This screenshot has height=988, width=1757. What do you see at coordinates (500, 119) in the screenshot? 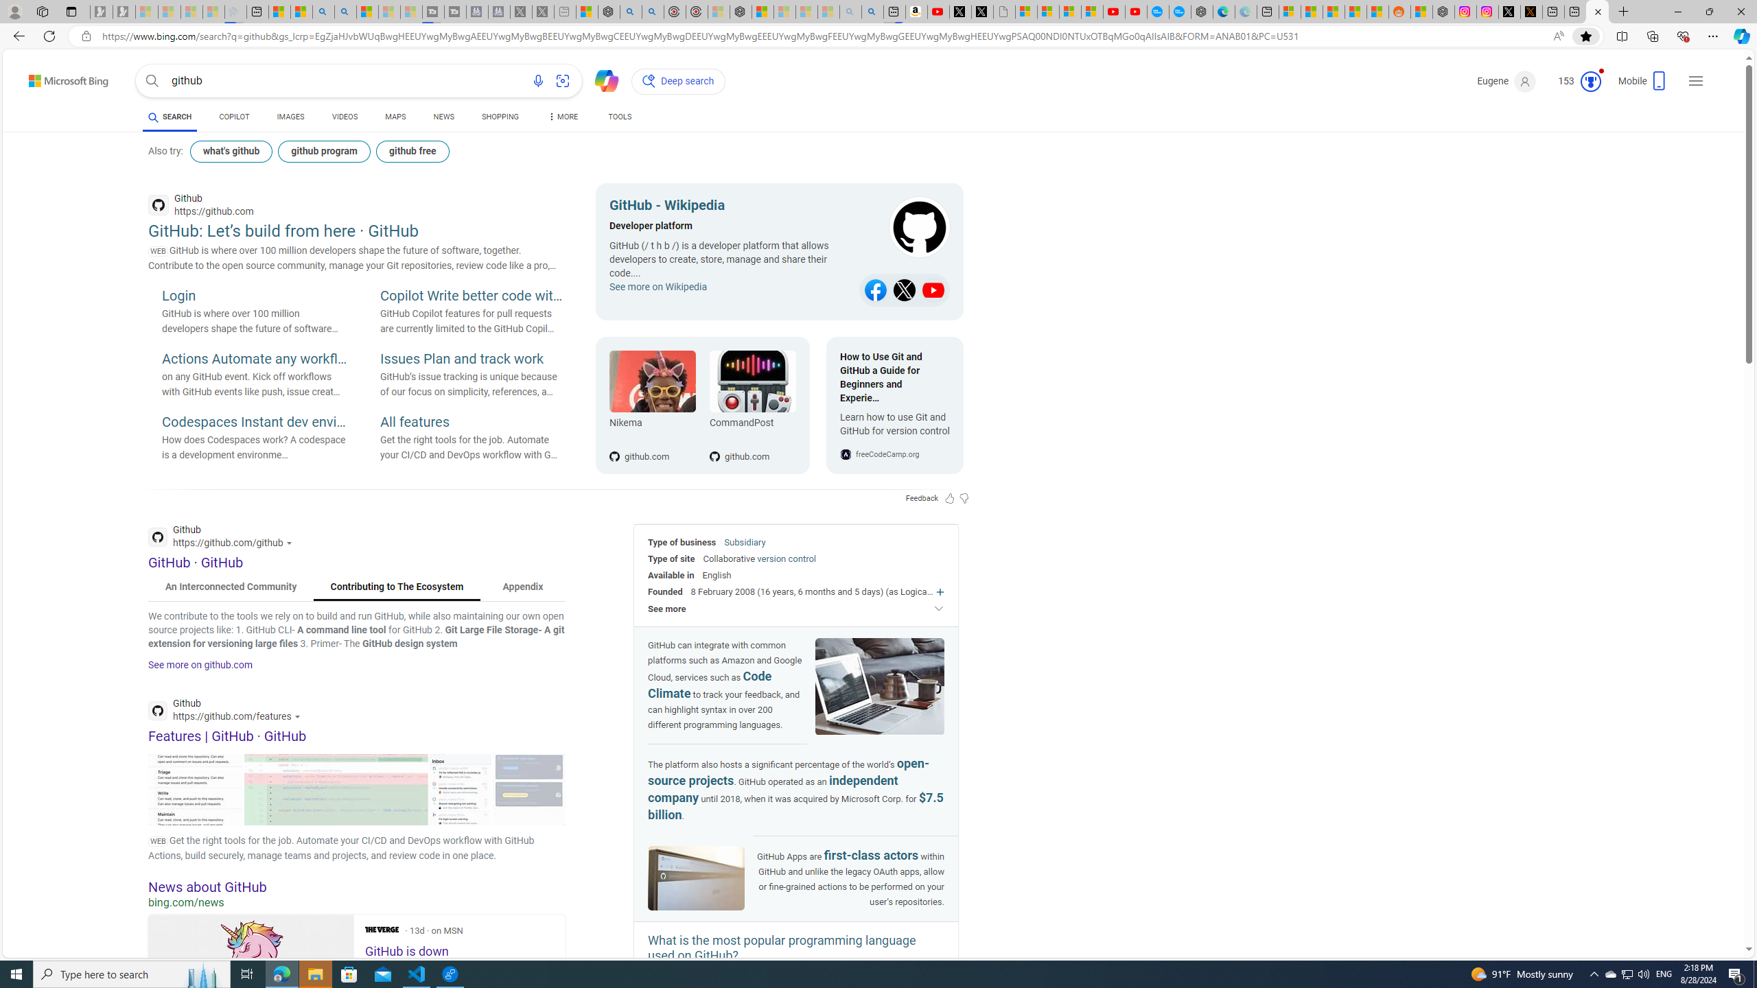
I see `SHOPPING` at bounding box center [500, 119].